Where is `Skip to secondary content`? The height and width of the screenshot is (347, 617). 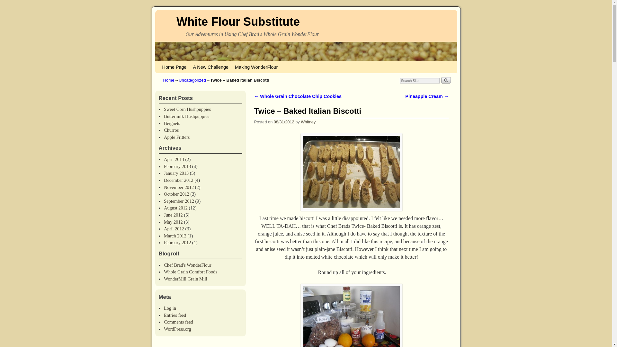
Skip to secondary content is located at coordinates (192, 67).